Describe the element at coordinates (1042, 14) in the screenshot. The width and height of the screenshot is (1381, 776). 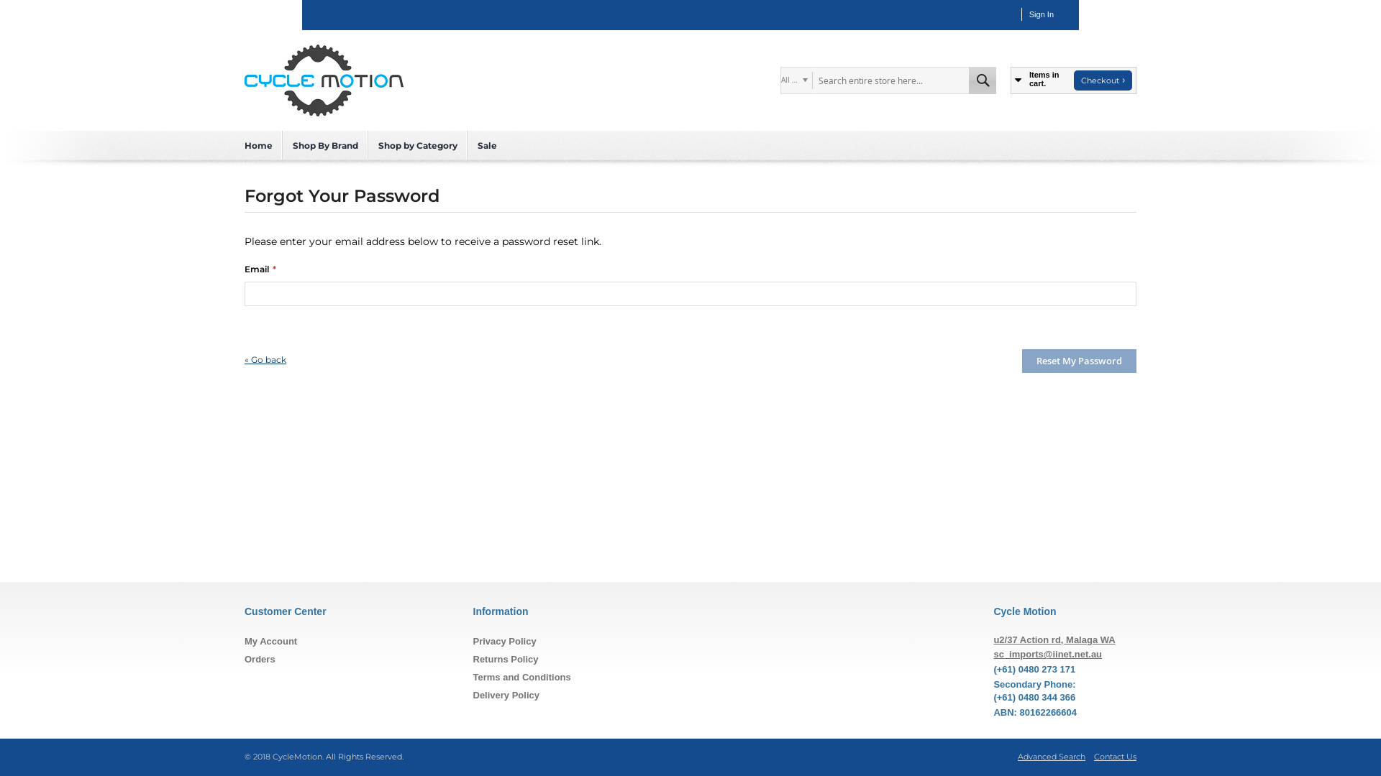
I see `Sign In` at that location.